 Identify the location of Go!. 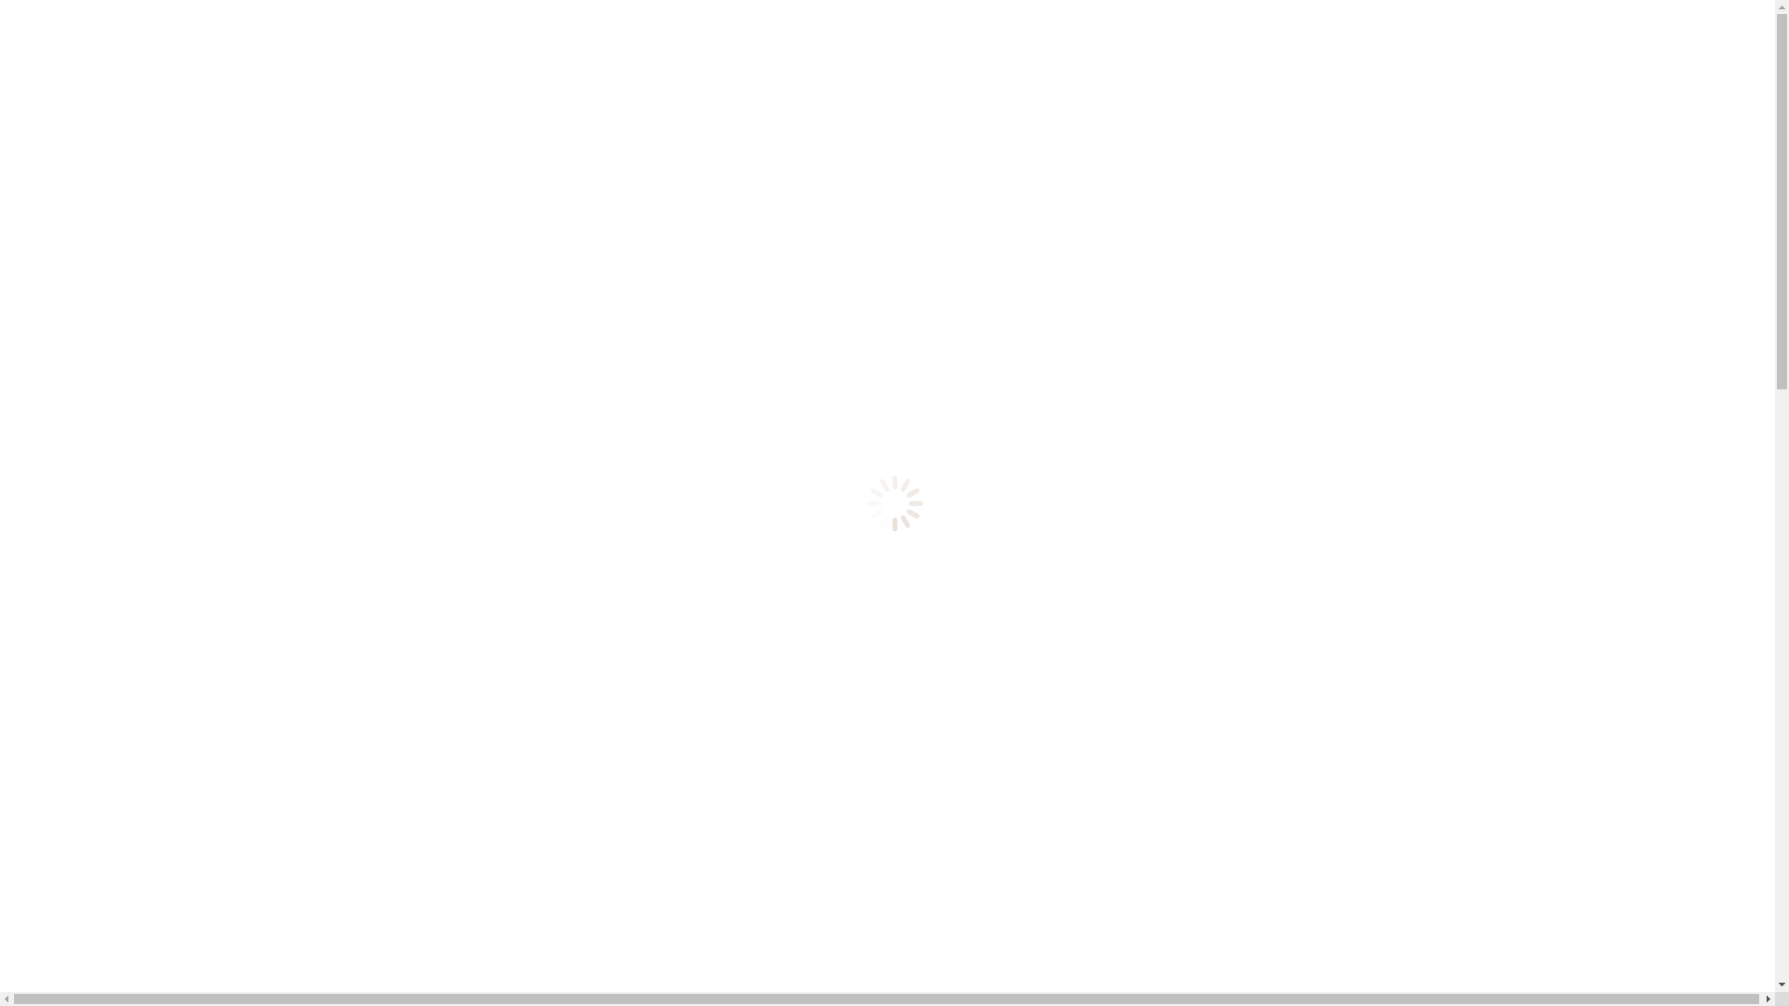
(24, 347).